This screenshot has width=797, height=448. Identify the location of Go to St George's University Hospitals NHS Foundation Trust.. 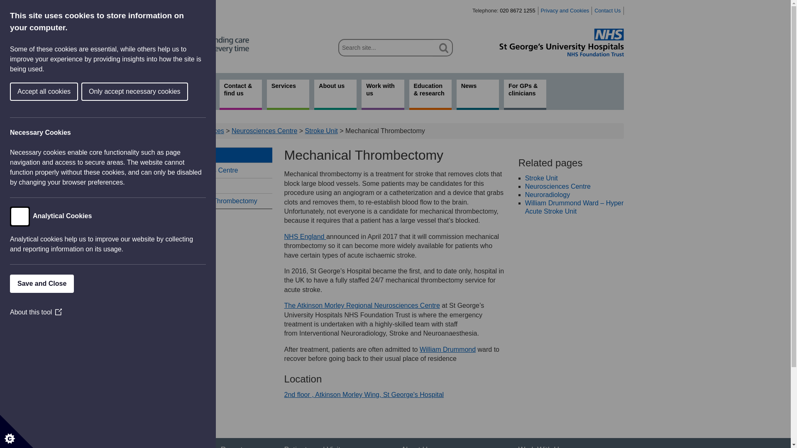
(182, 131).